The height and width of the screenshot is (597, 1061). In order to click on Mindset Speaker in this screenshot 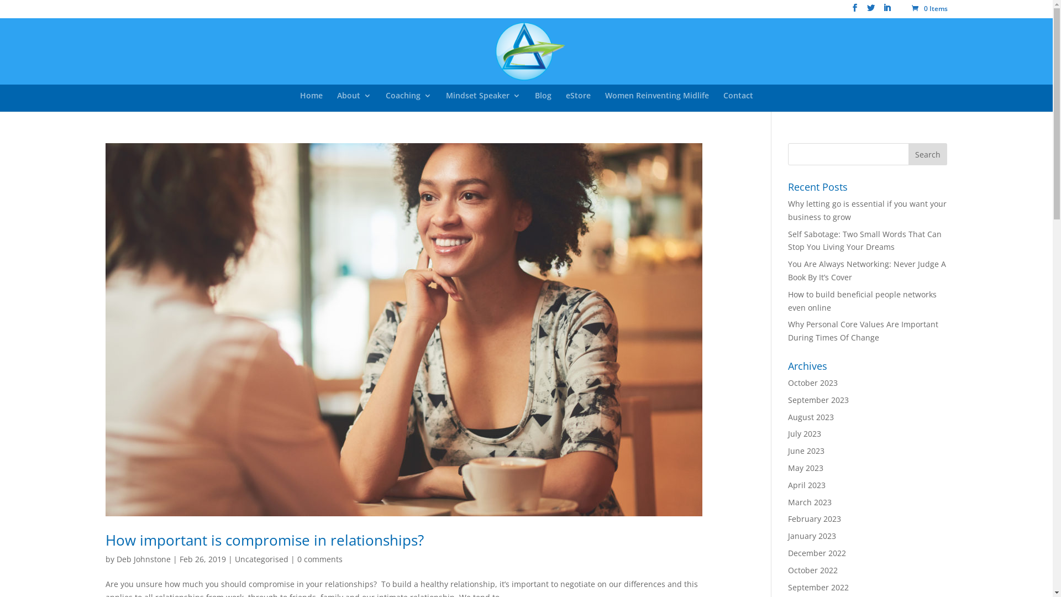, I will do `click(483, 102)`.